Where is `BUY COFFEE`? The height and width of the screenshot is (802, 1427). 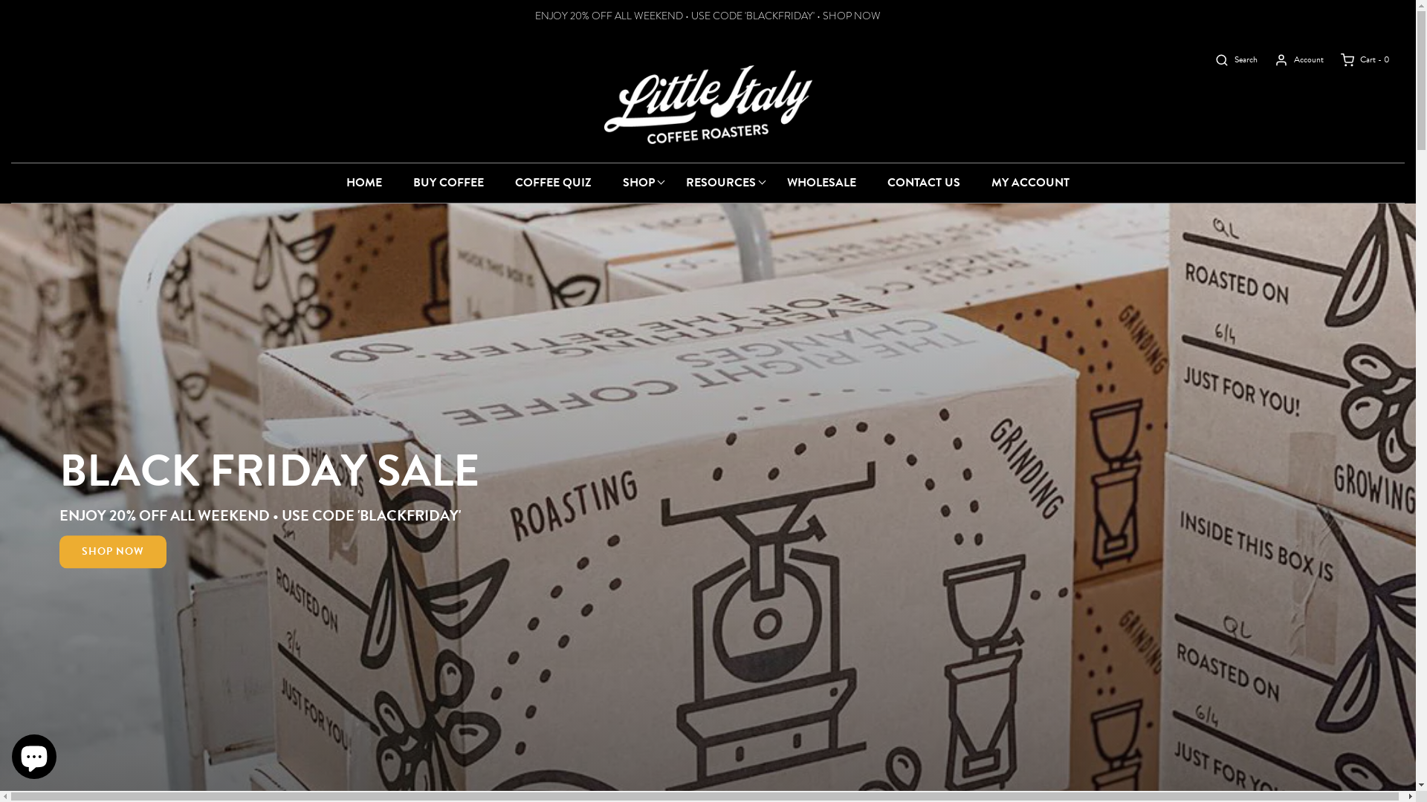 BUY COFFEE is located at coordinates (449, 183).